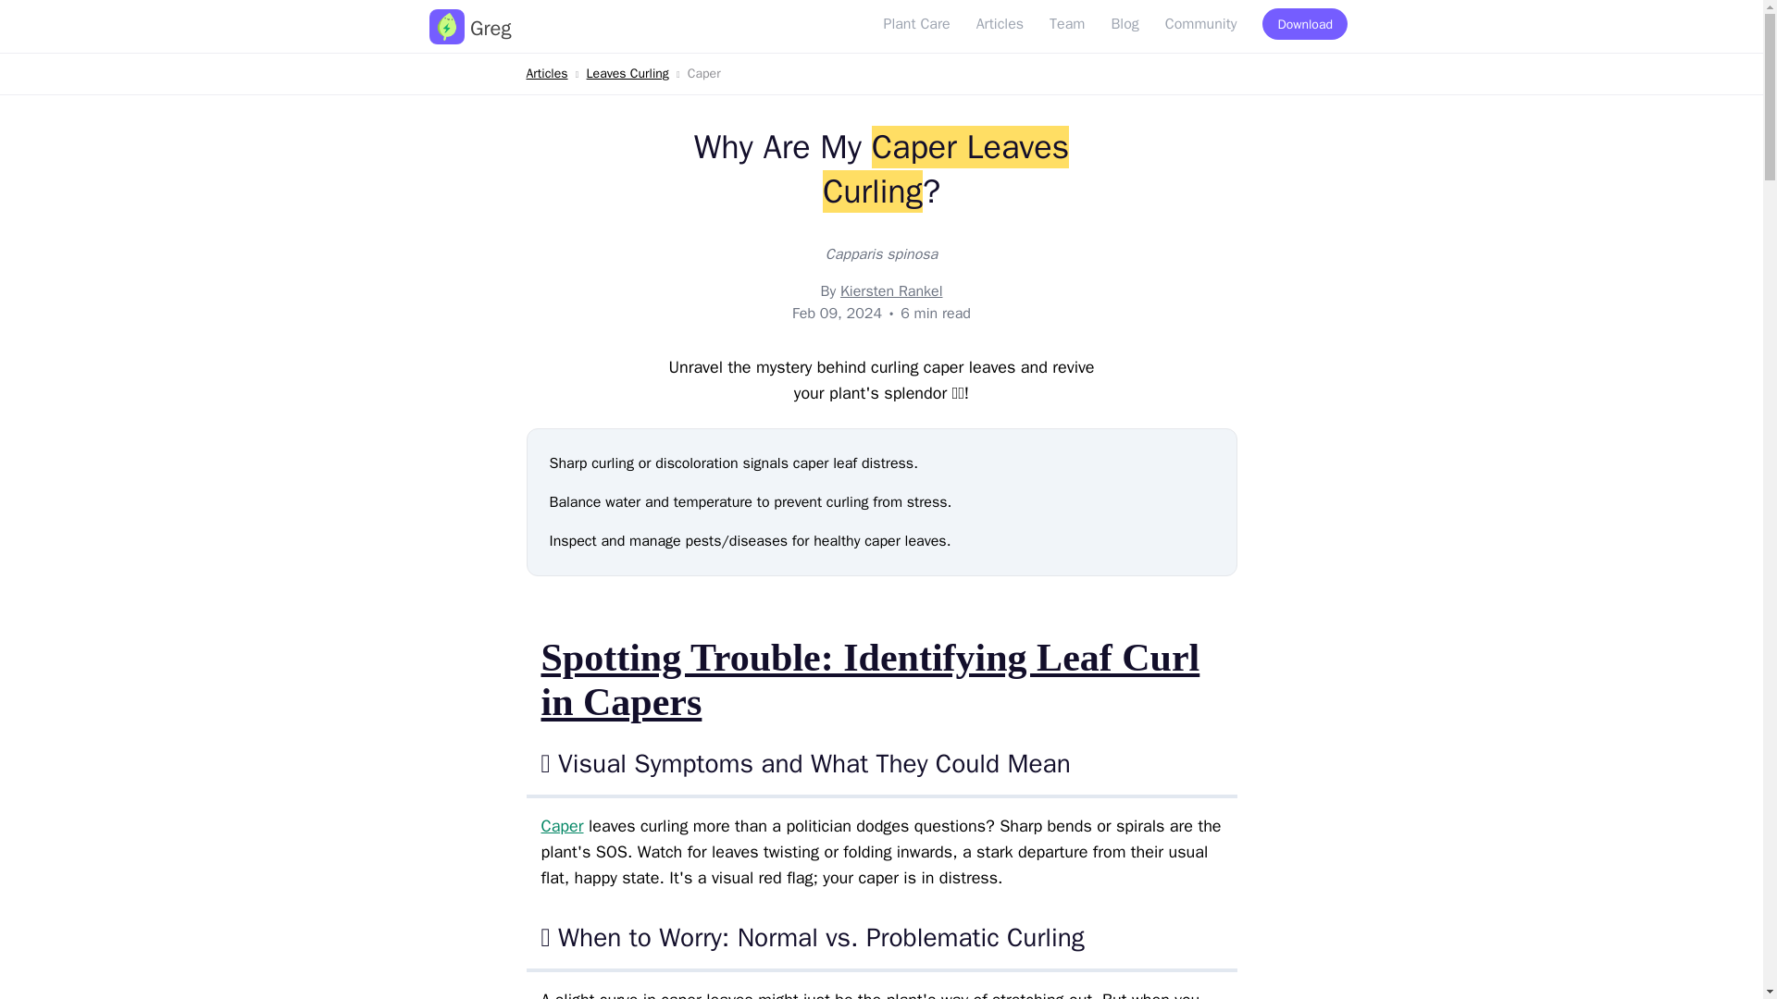 This screenshot has height=999, width=1777. Describe the element at coordinates (1066, 24) in the screenshot. I see `Team` at that location.